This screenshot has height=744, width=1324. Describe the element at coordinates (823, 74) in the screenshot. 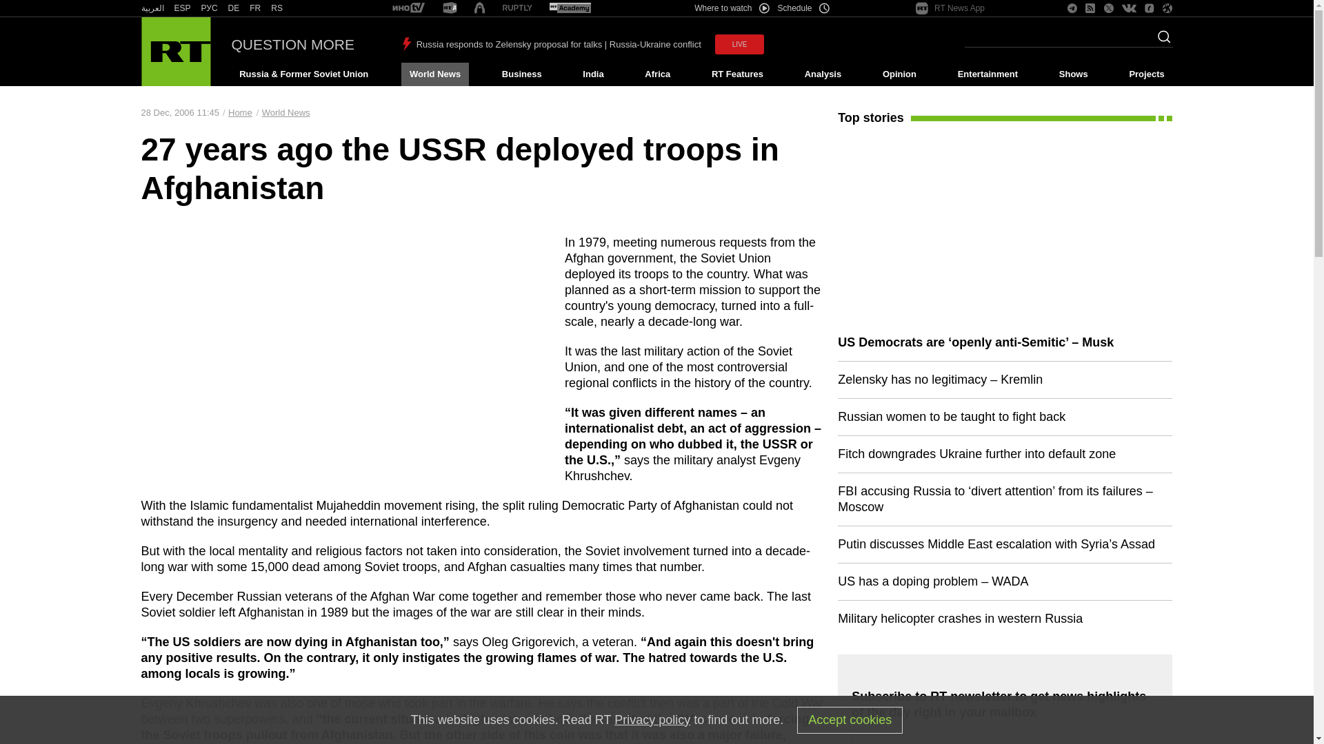

I see `Analysis` at that location.